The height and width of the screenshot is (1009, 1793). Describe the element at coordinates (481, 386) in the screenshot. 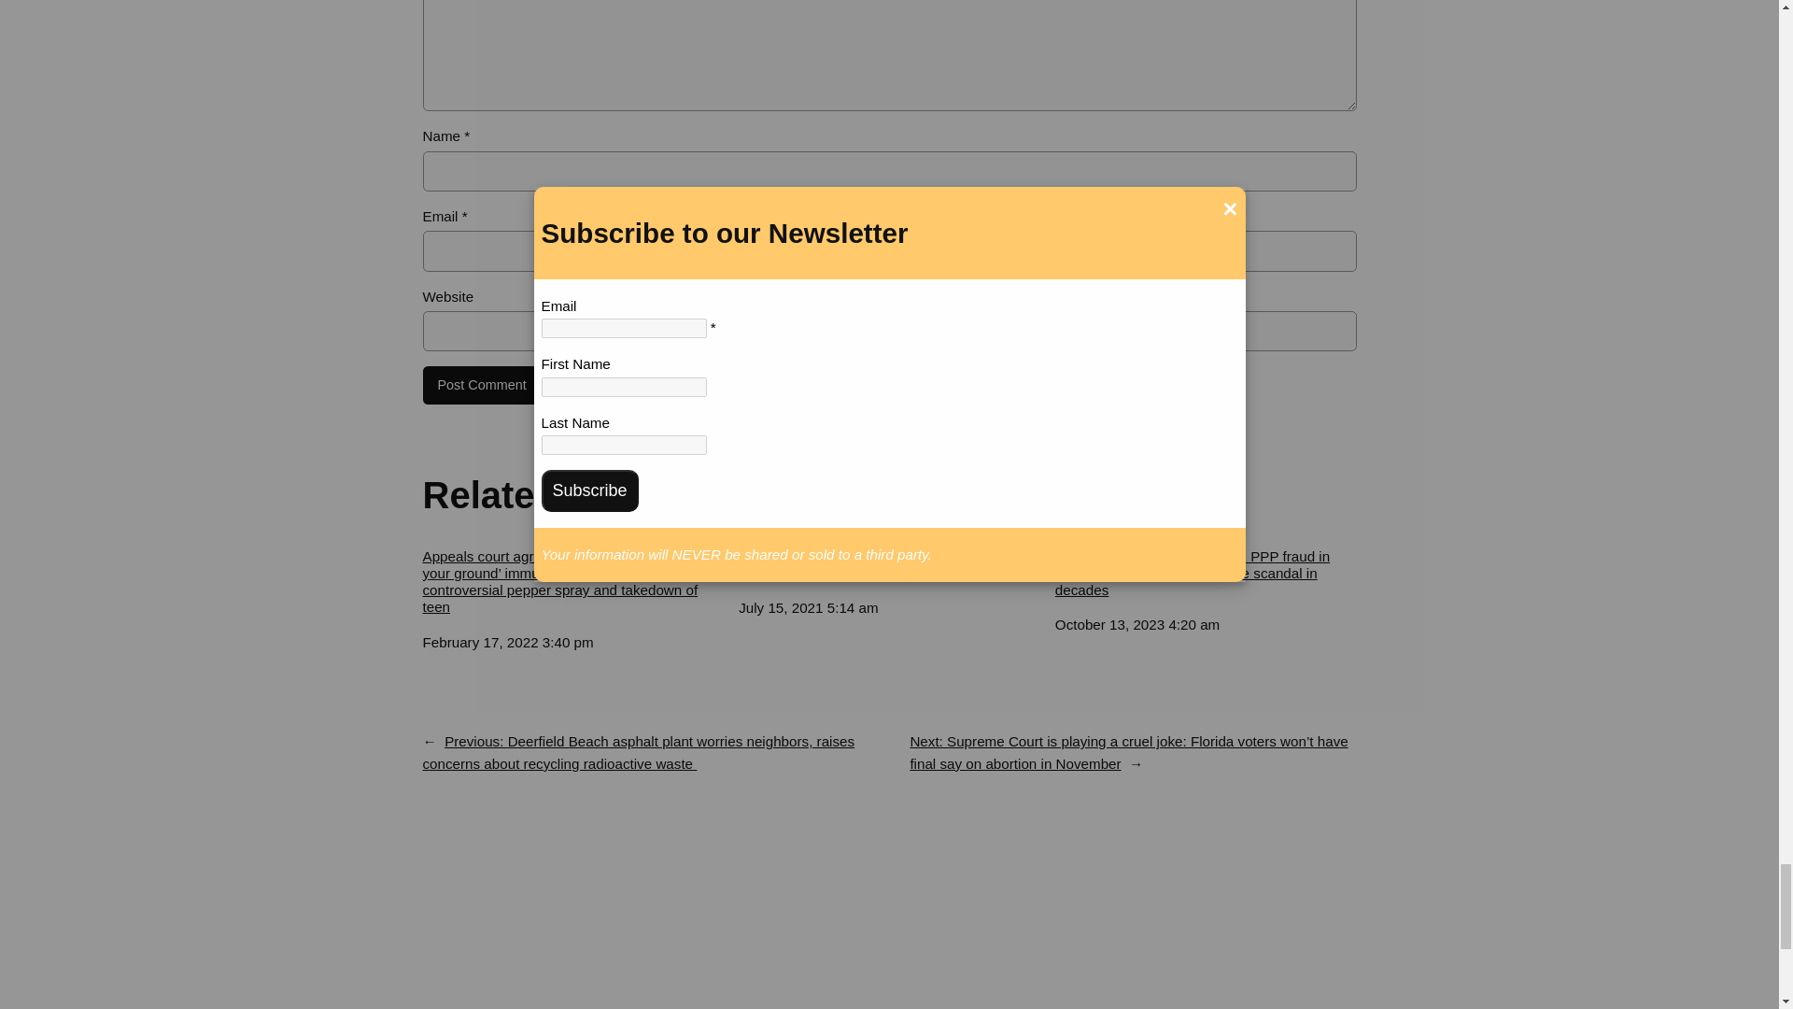

I see `Post Comment` at that location.